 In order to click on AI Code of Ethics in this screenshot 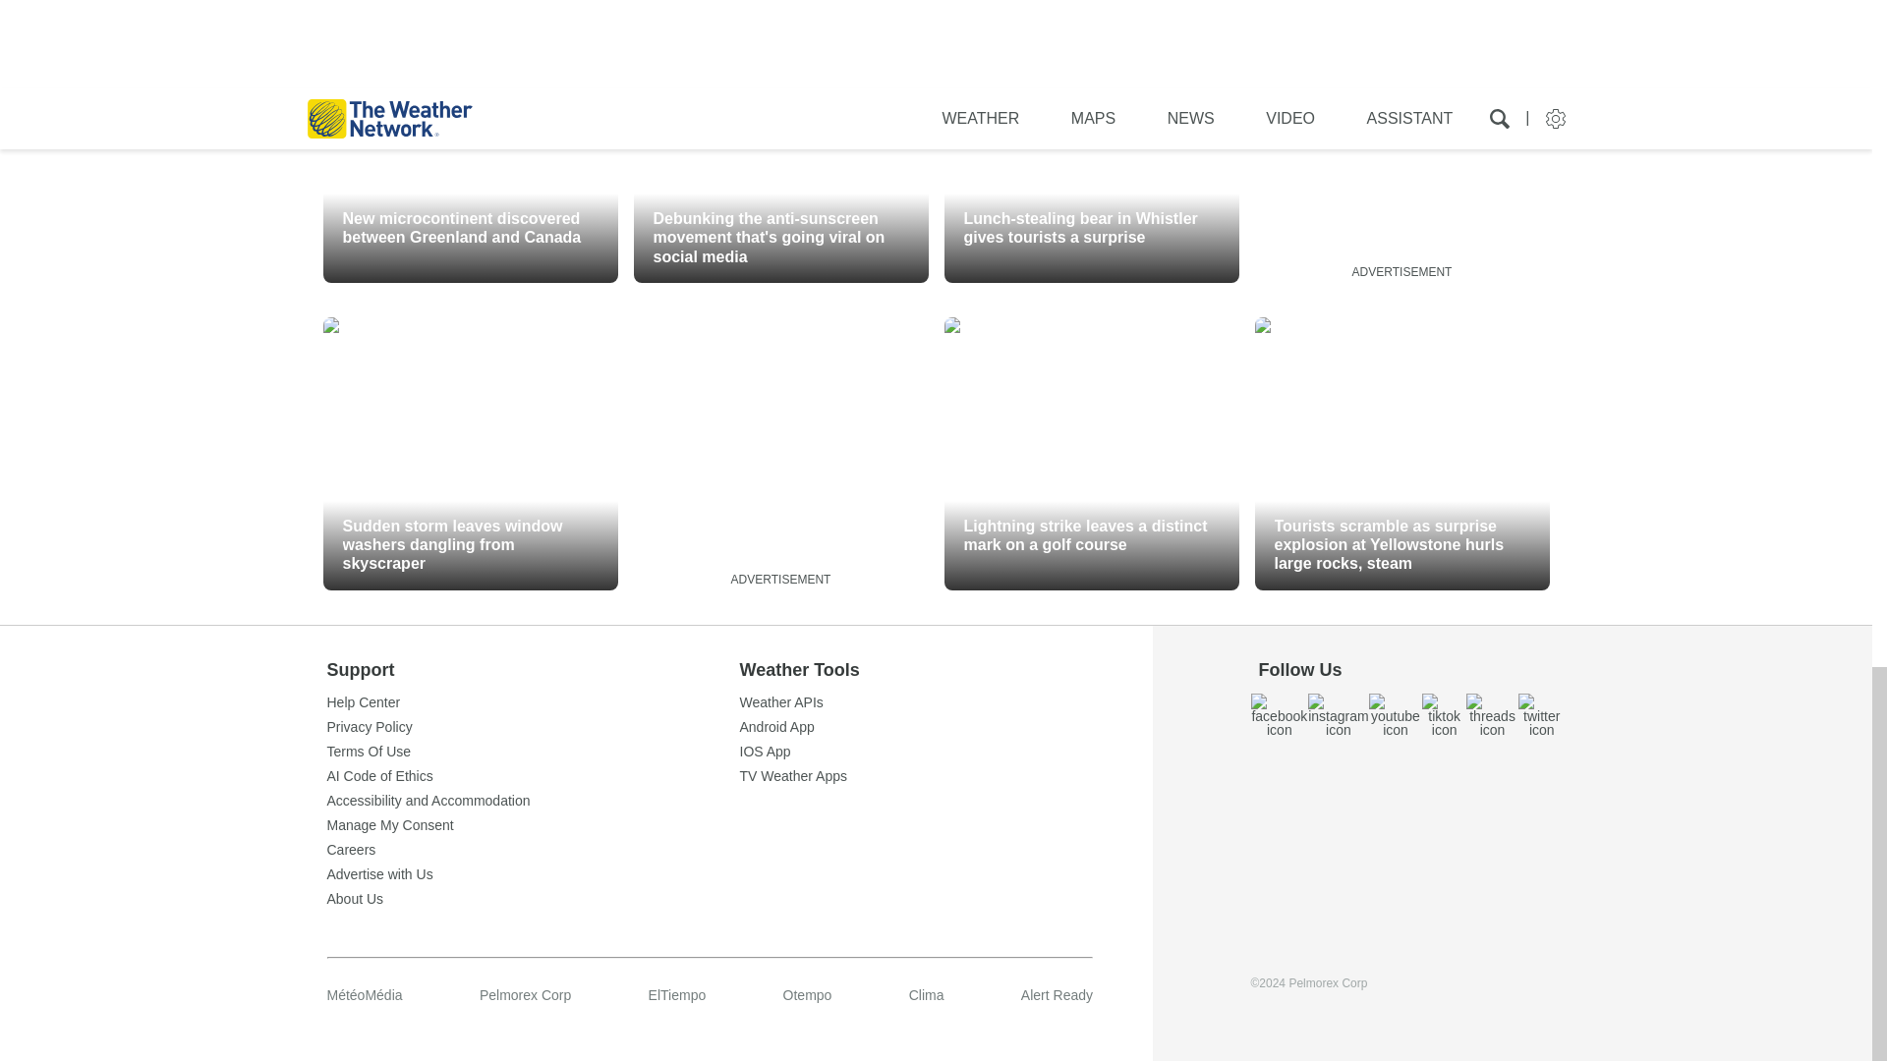, I will do `click(533, 776)`.